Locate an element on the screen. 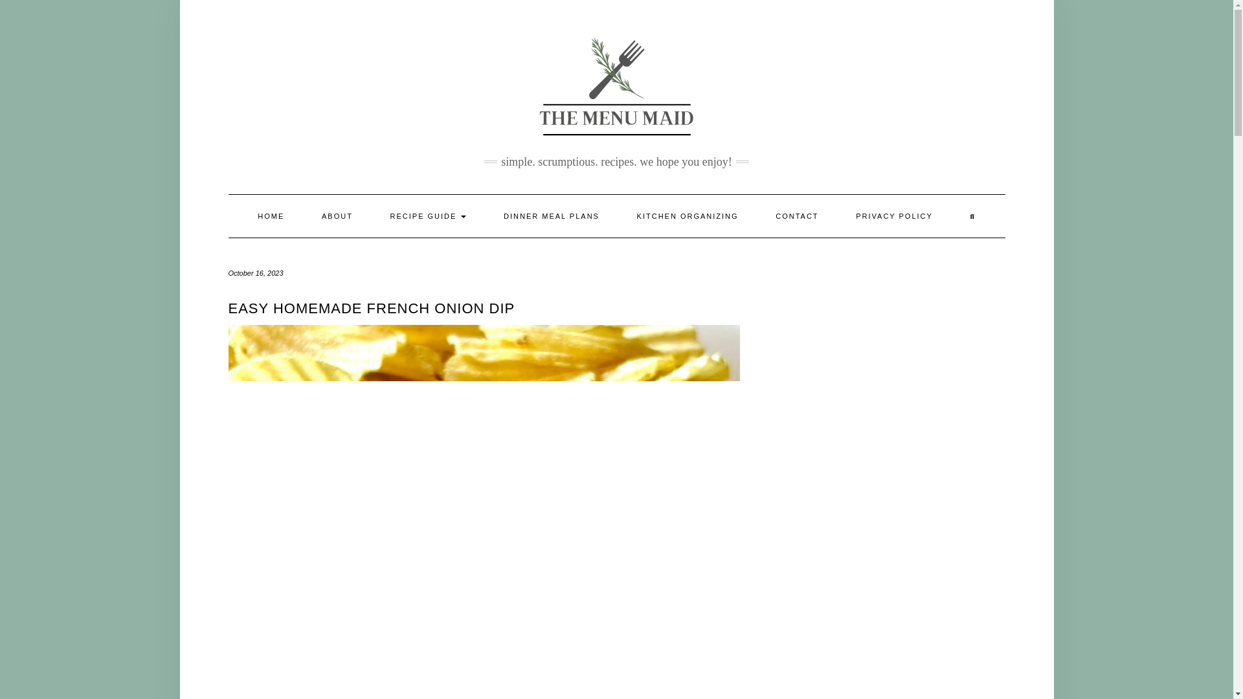 The width and height of the screenshot is (1243, 699). Facebook is located at coordinates (950, 17).